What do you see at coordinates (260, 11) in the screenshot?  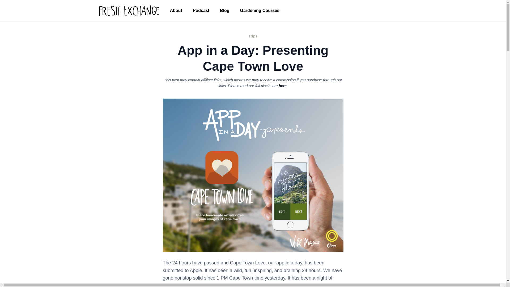 I see `Gardening Courses` at bounding box center [260, 11].